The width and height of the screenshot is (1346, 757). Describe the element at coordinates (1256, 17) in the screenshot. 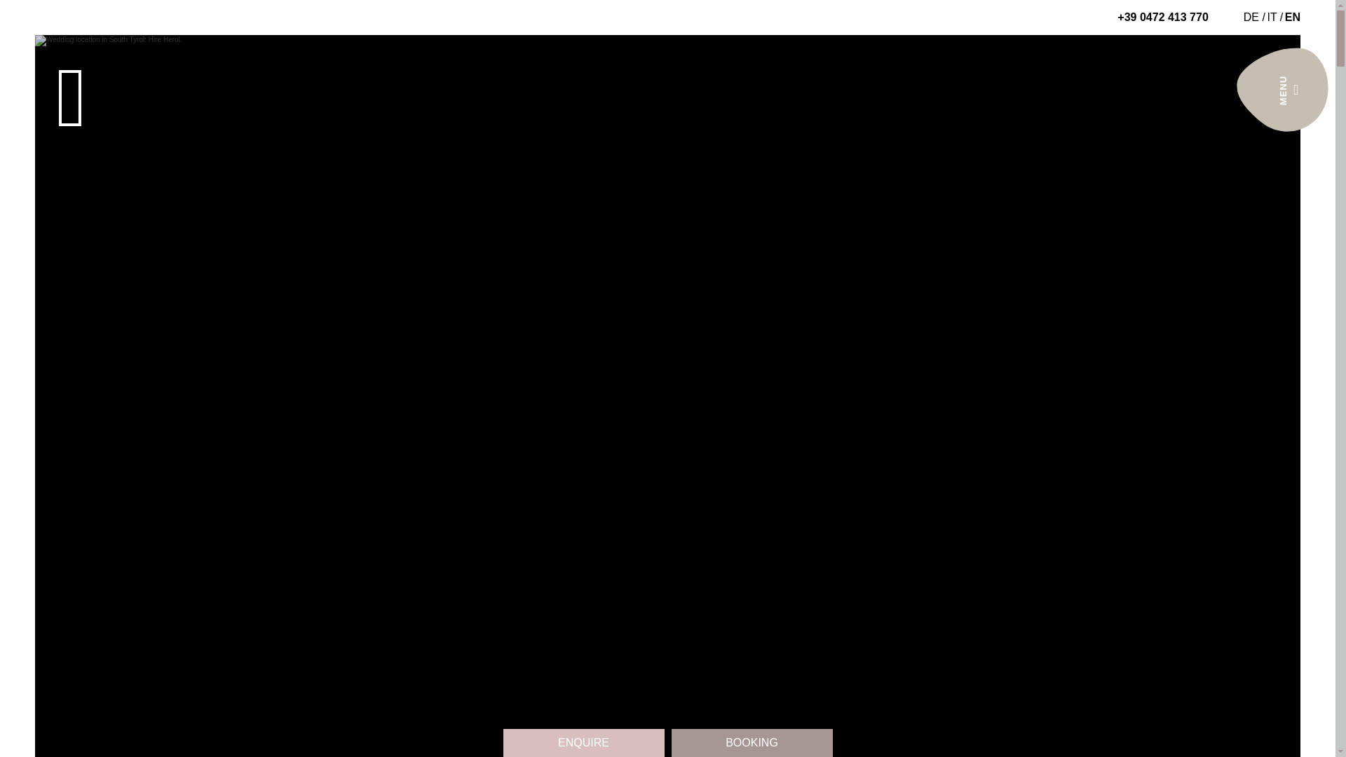

I see `Deutsch` at that location.